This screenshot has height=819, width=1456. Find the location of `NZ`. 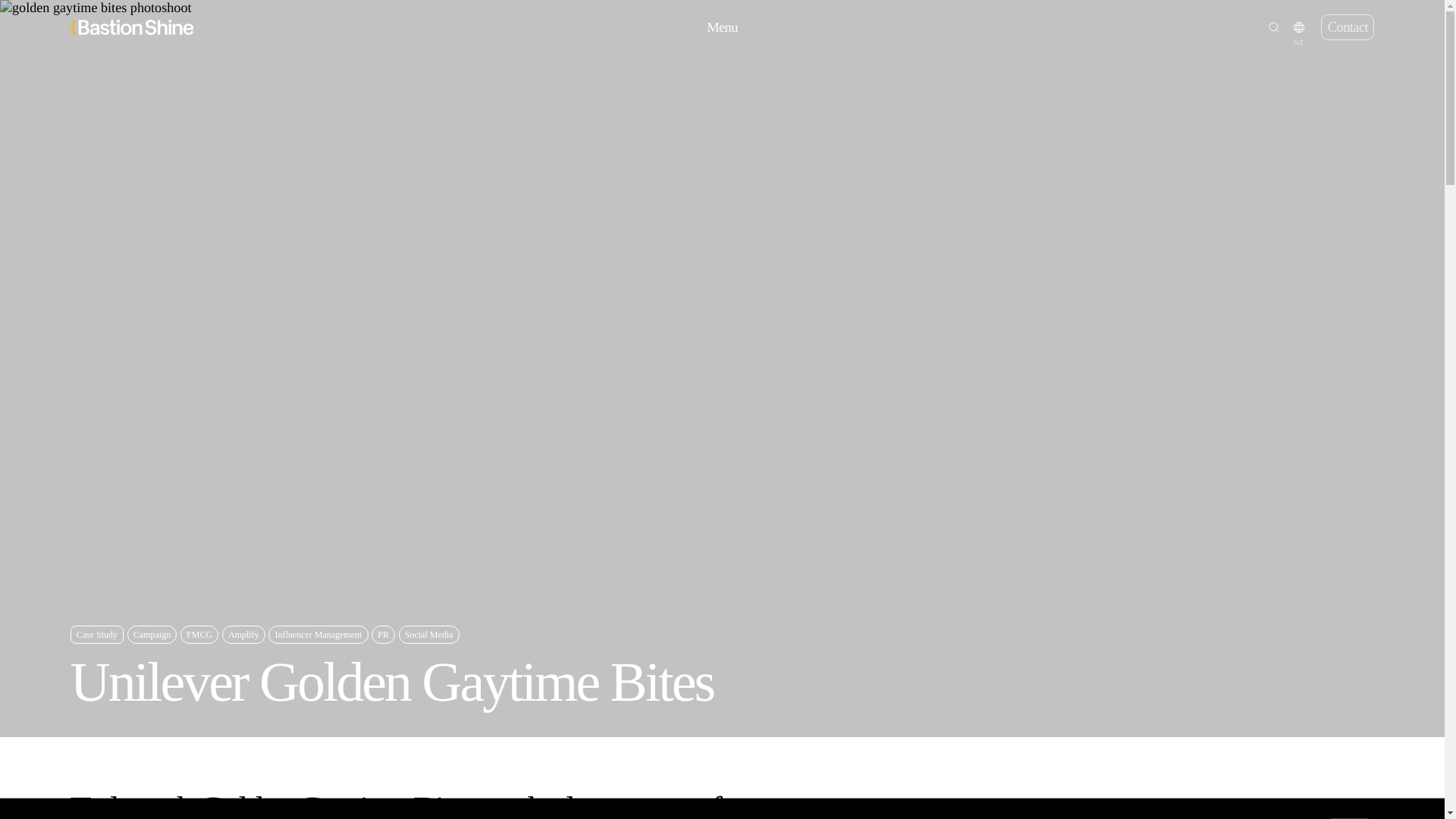

NZ is located at coordinates (1298, 27).